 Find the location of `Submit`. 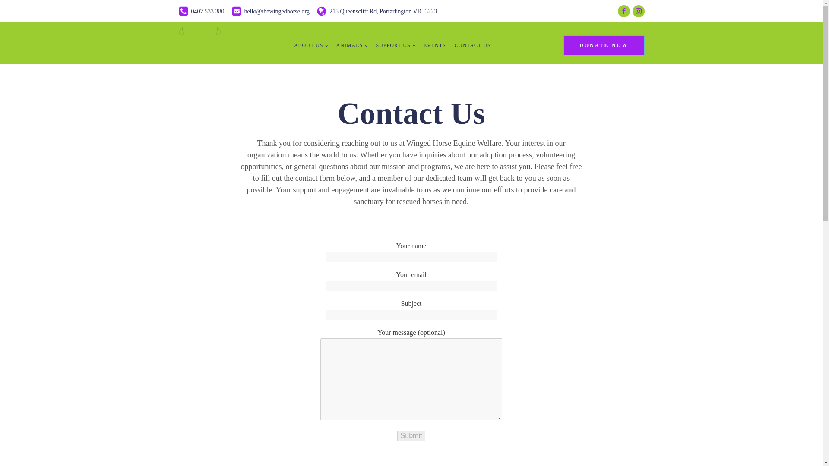

Submit is located at coordinates (411, 435).